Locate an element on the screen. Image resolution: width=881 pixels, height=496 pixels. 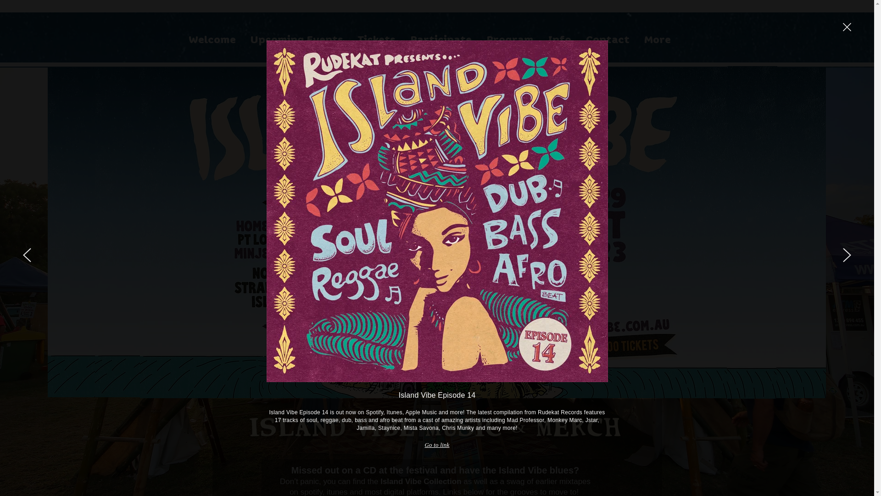
Participate is located at coordinates (441, 39).